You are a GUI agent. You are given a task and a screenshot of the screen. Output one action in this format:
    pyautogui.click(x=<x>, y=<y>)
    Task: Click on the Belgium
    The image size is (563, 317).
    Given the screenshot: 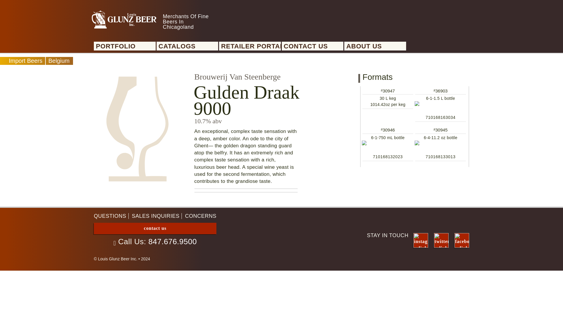 What is the action you would take?
    pyautogui.click(x=59, y=60)
    